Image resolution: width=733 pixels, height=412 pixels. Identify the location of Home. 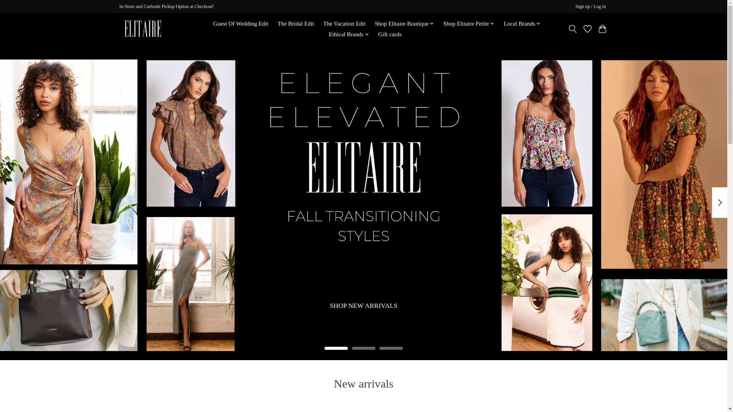
(197, 24).